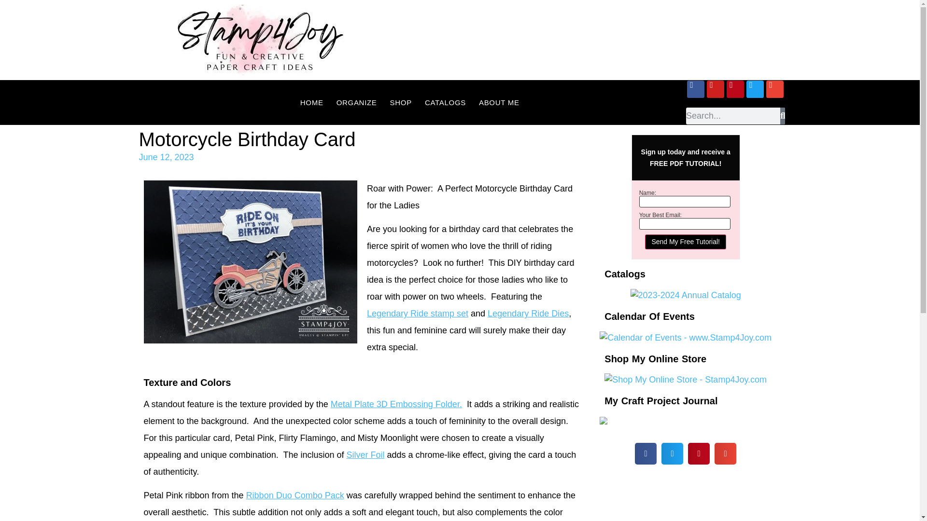 This screenshot has height=521, width=927. I want to click on ABOUT ME, so click(499, 102).